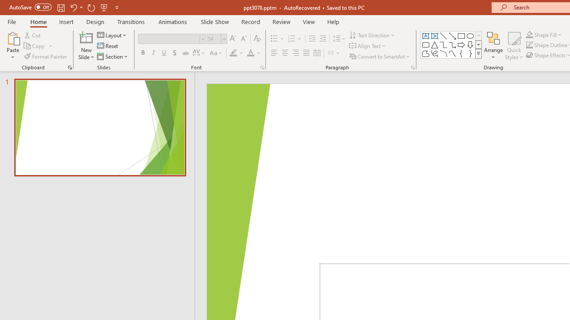  Describe the element at coordinates (461, 53) in the screenshot. I see `Left Brace` at that location.